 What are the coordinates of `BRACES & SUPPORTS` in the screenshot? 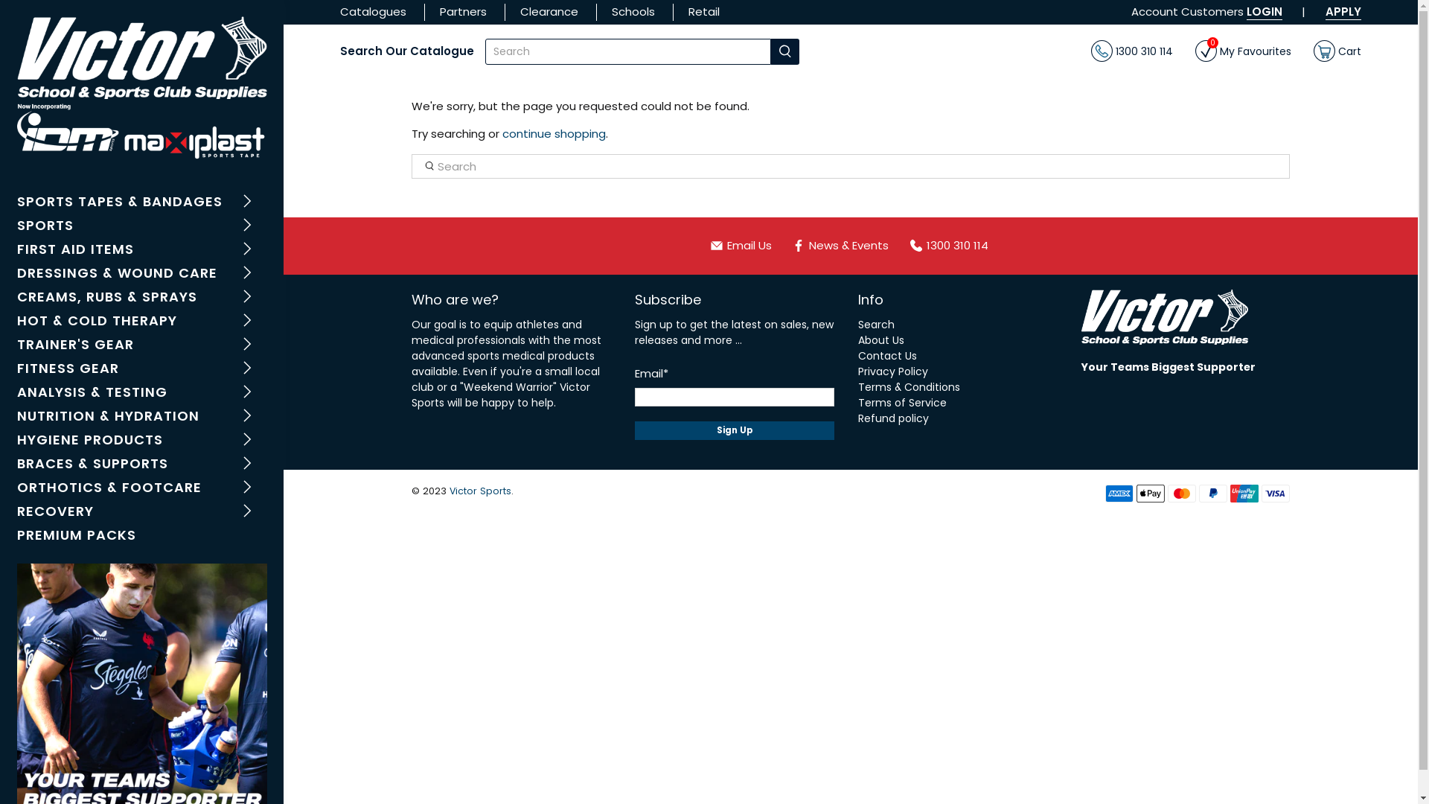 It's located at (141, 465).